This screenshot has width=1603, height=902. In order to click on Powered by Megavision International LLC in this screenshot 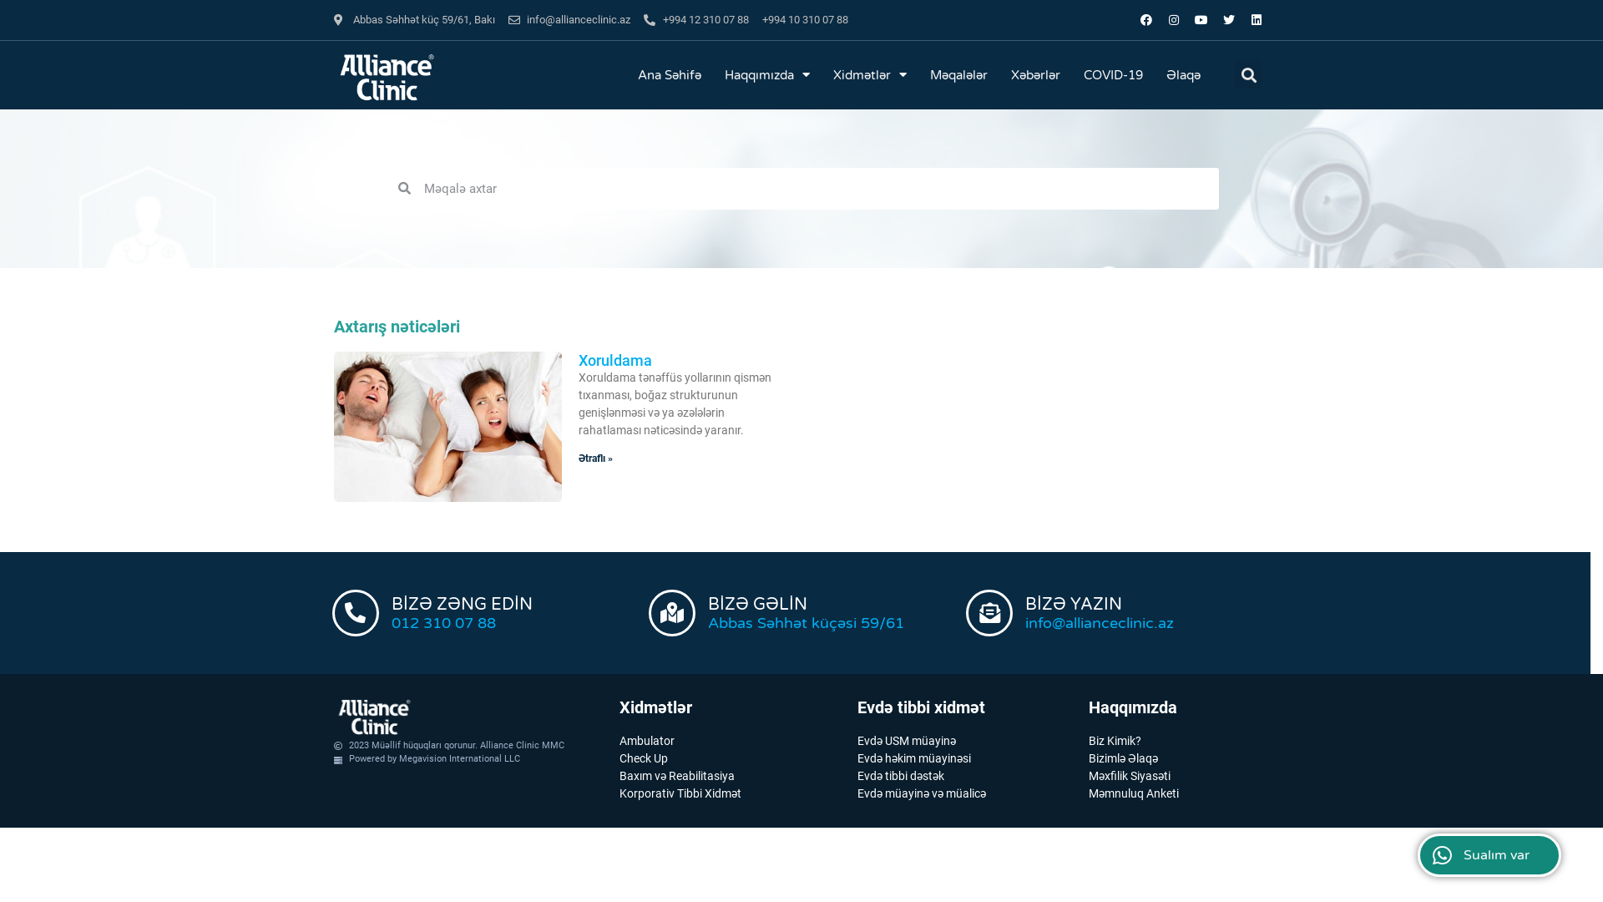, I will do `click(468, 760)`.